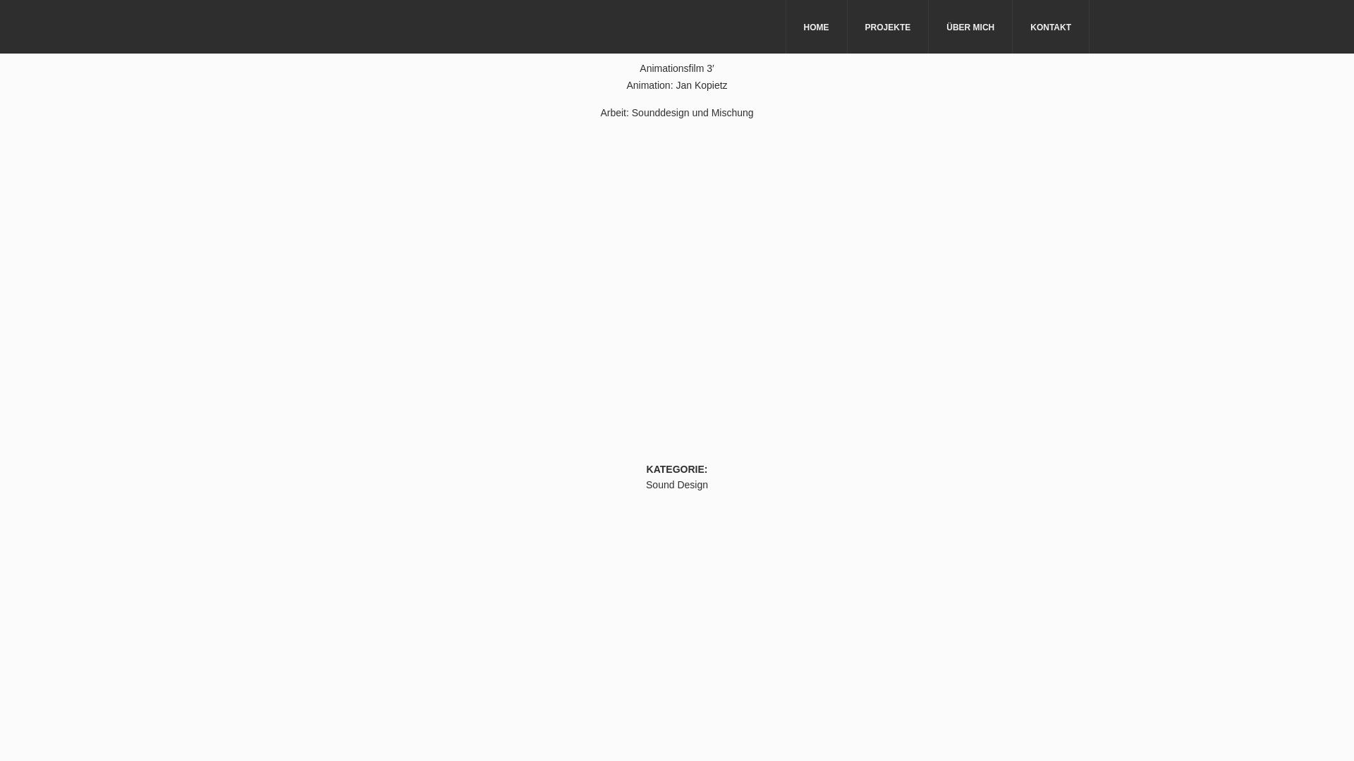 The width and height of the screenshot is (1354, 761). I want to click on HOME, so click(817, 27).